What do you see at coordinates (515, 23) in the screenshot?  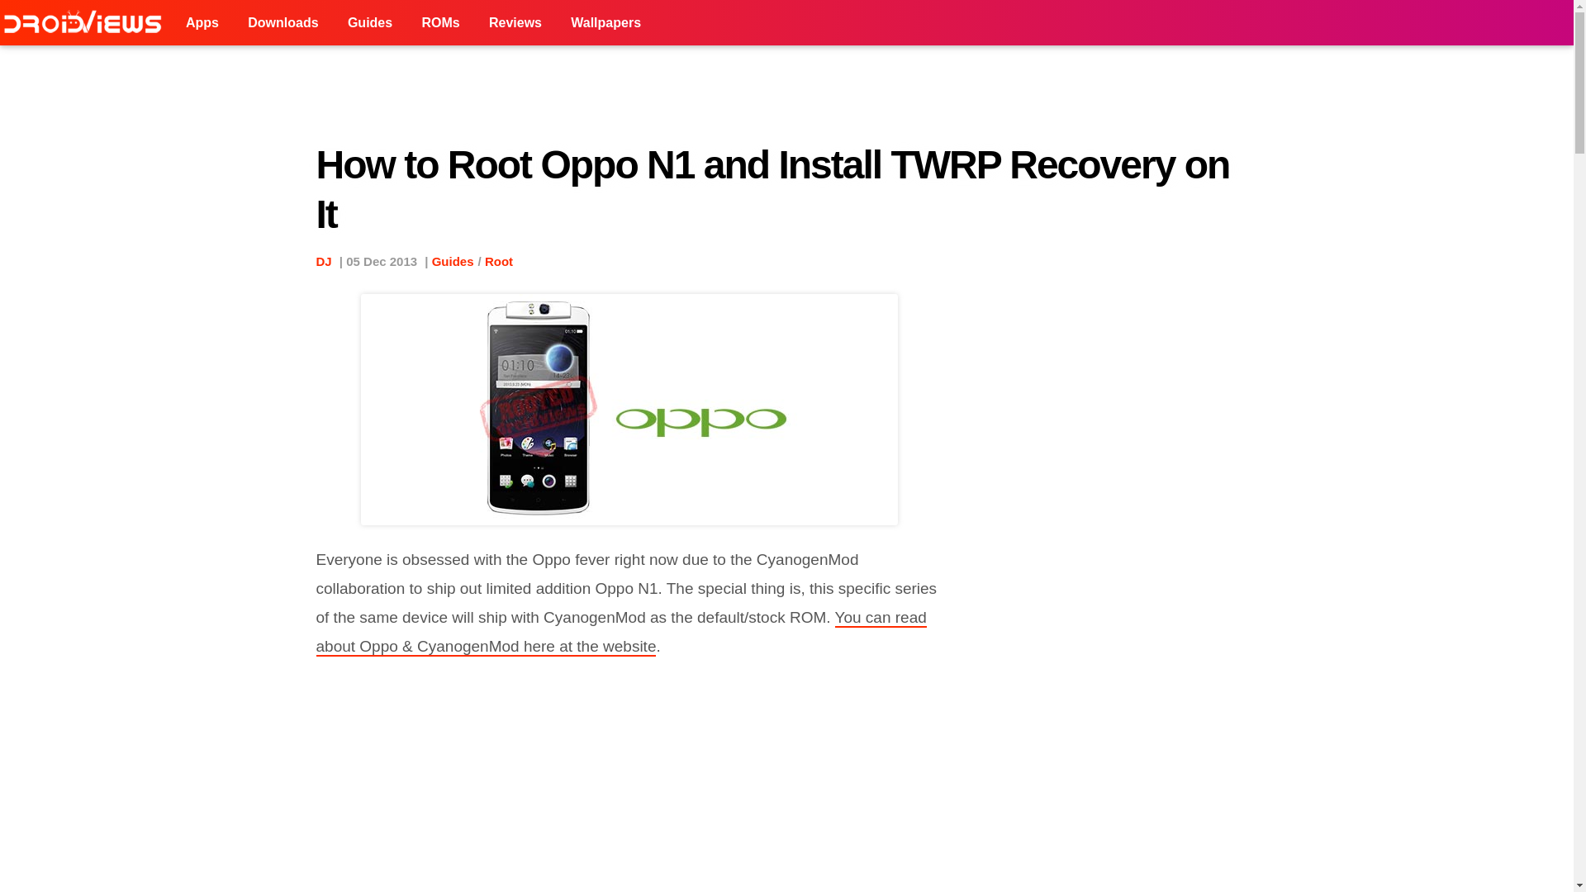 I see `Reviews` at bounding box center [515, 23].